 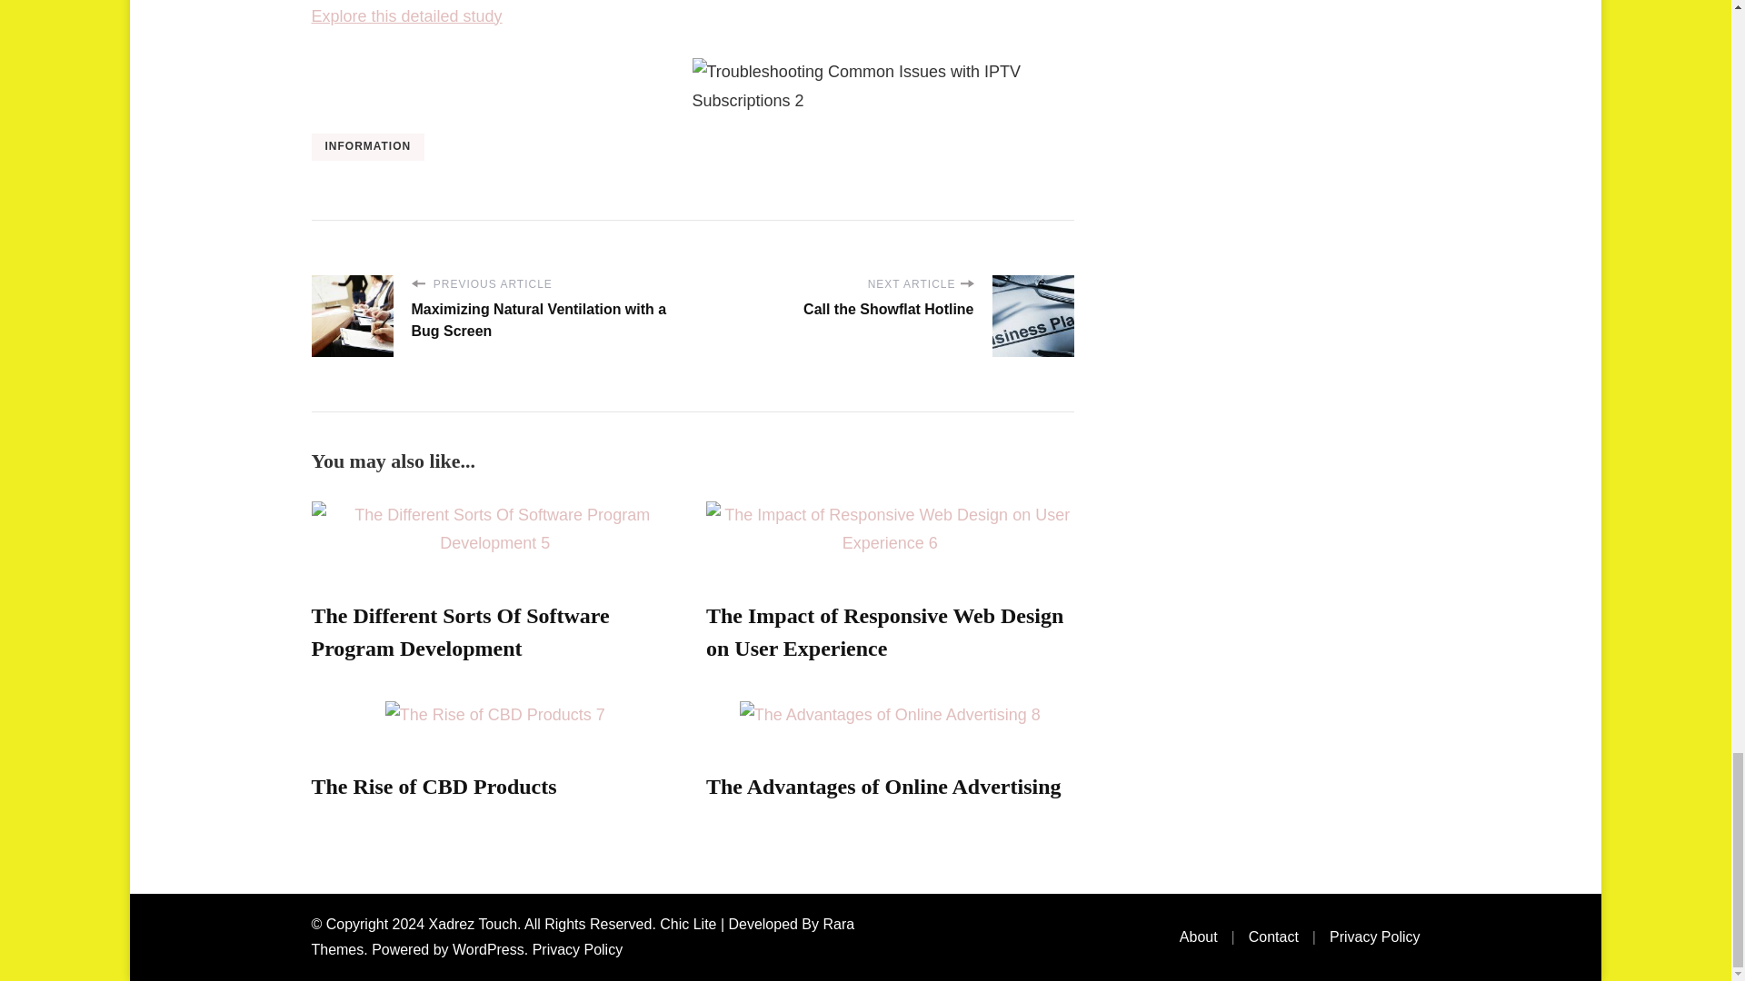 I want to click on INFORMATION, so click(x=367, y=147).